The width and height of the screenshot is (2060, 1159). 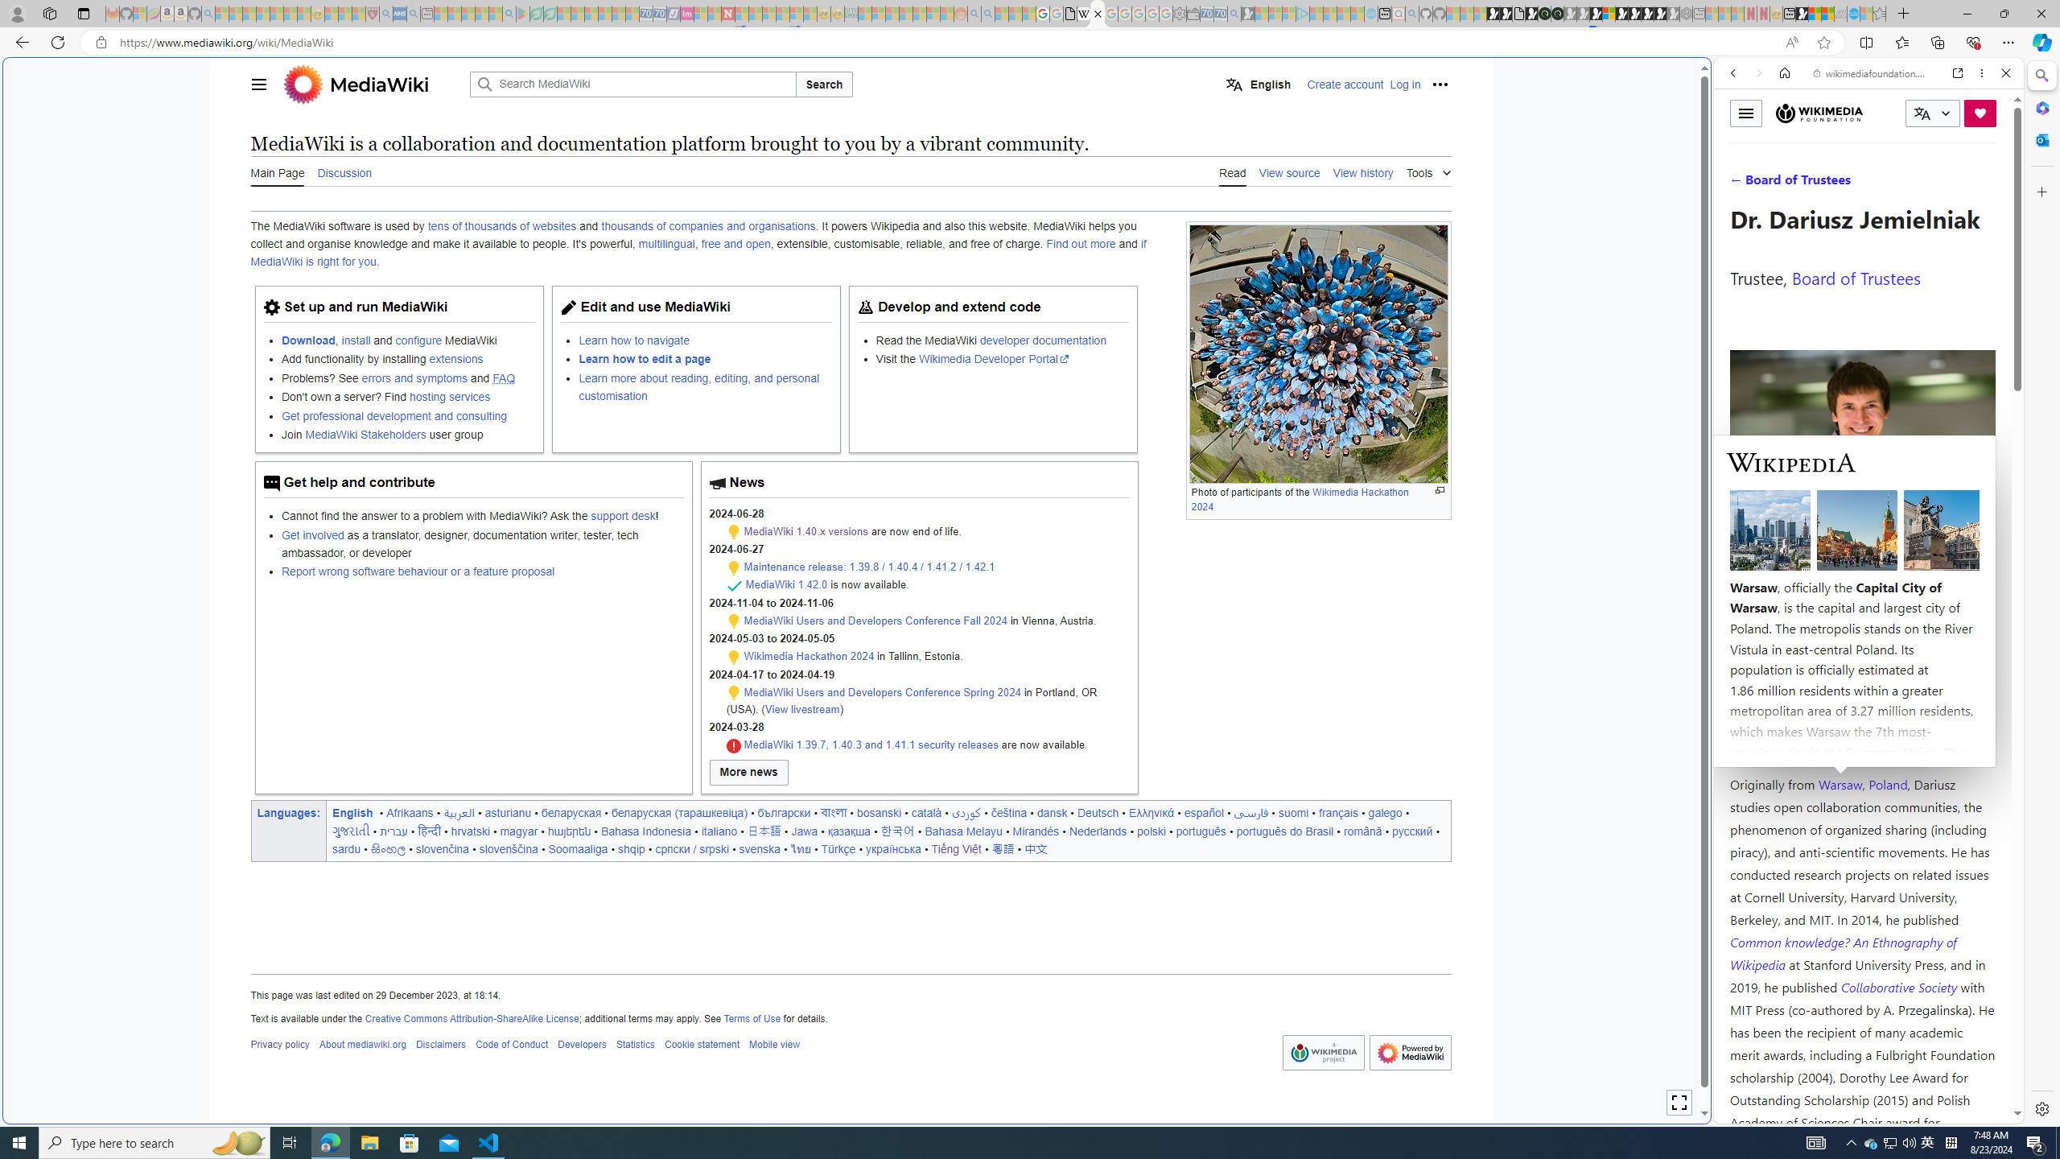 What do you see at coordinates (1287, 14) in the screenshot?
I see `Microsoft account | Privacy - Sleeping` at bounding box center [1287, 14].